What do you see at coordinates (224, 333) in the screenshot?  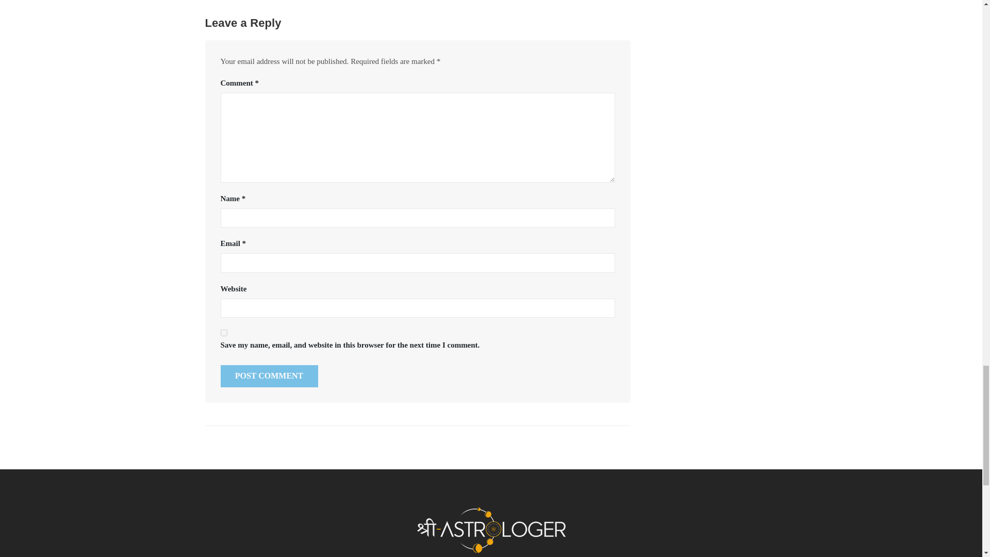 I see `yes` at bounding box center [224, 333].